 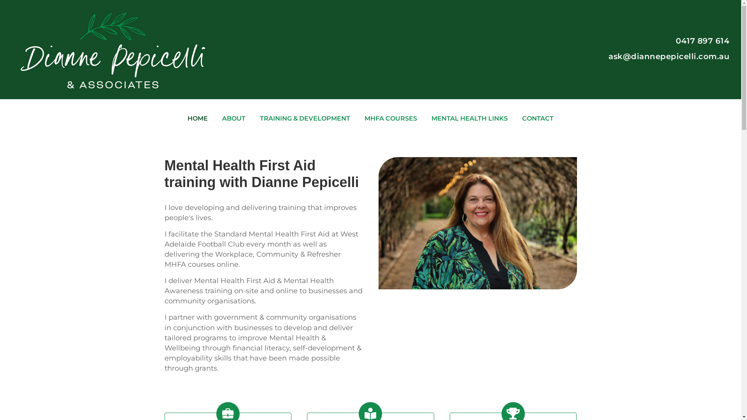 What do you see at coordinates (703, 40) in the screenshot?
I see `0417 897 614` at bounding box center [703, 40].